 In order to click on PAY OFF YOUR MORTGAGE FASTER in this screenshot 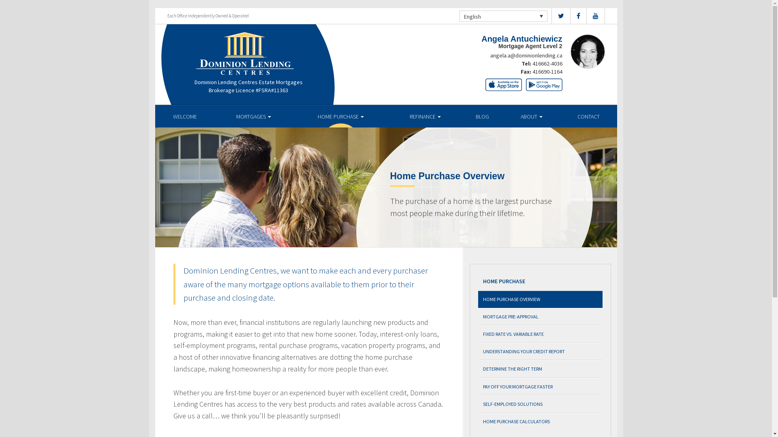, I will do `click(541, 387)`.